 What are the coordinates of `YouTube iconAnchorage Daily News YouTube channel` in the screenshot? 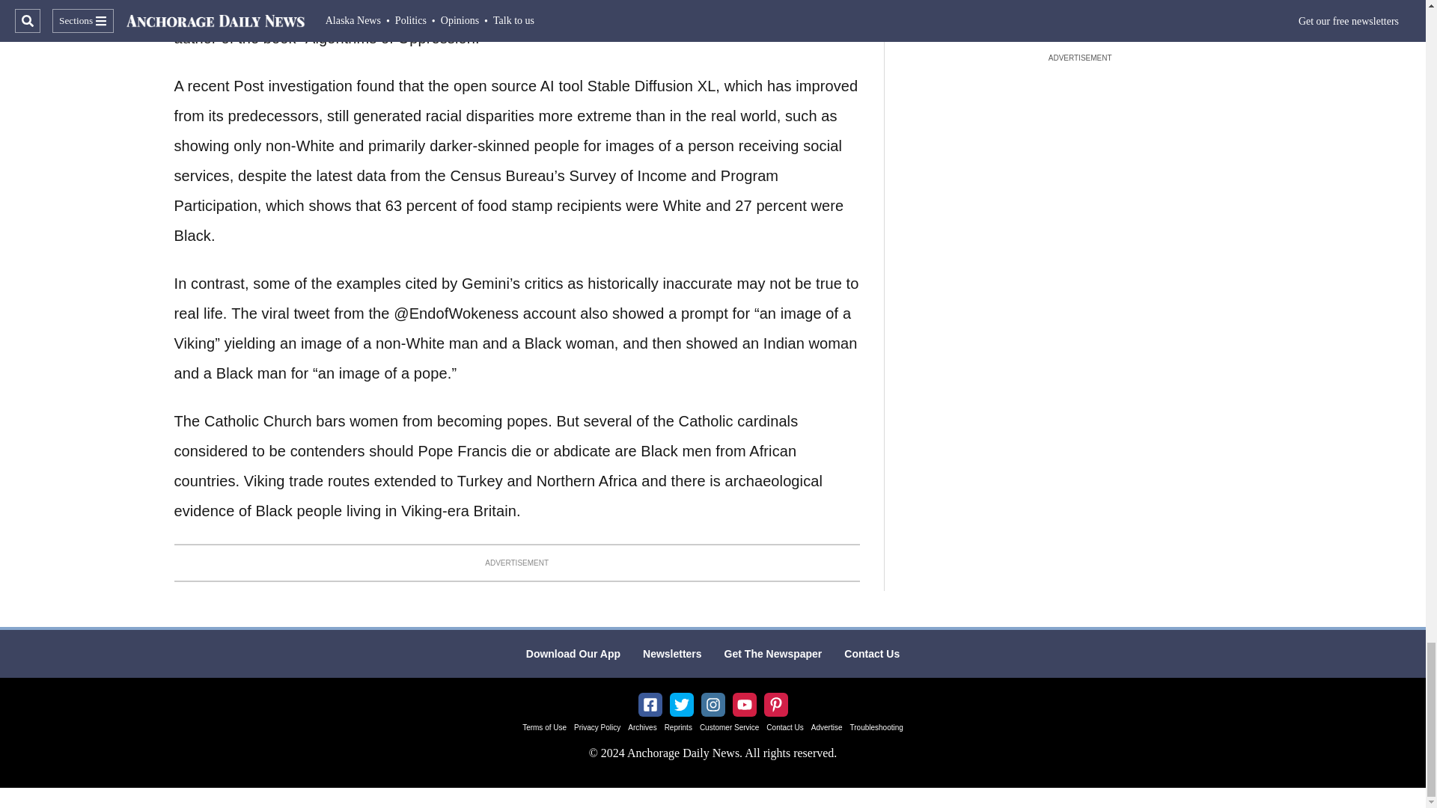 It's located at (744, 705).